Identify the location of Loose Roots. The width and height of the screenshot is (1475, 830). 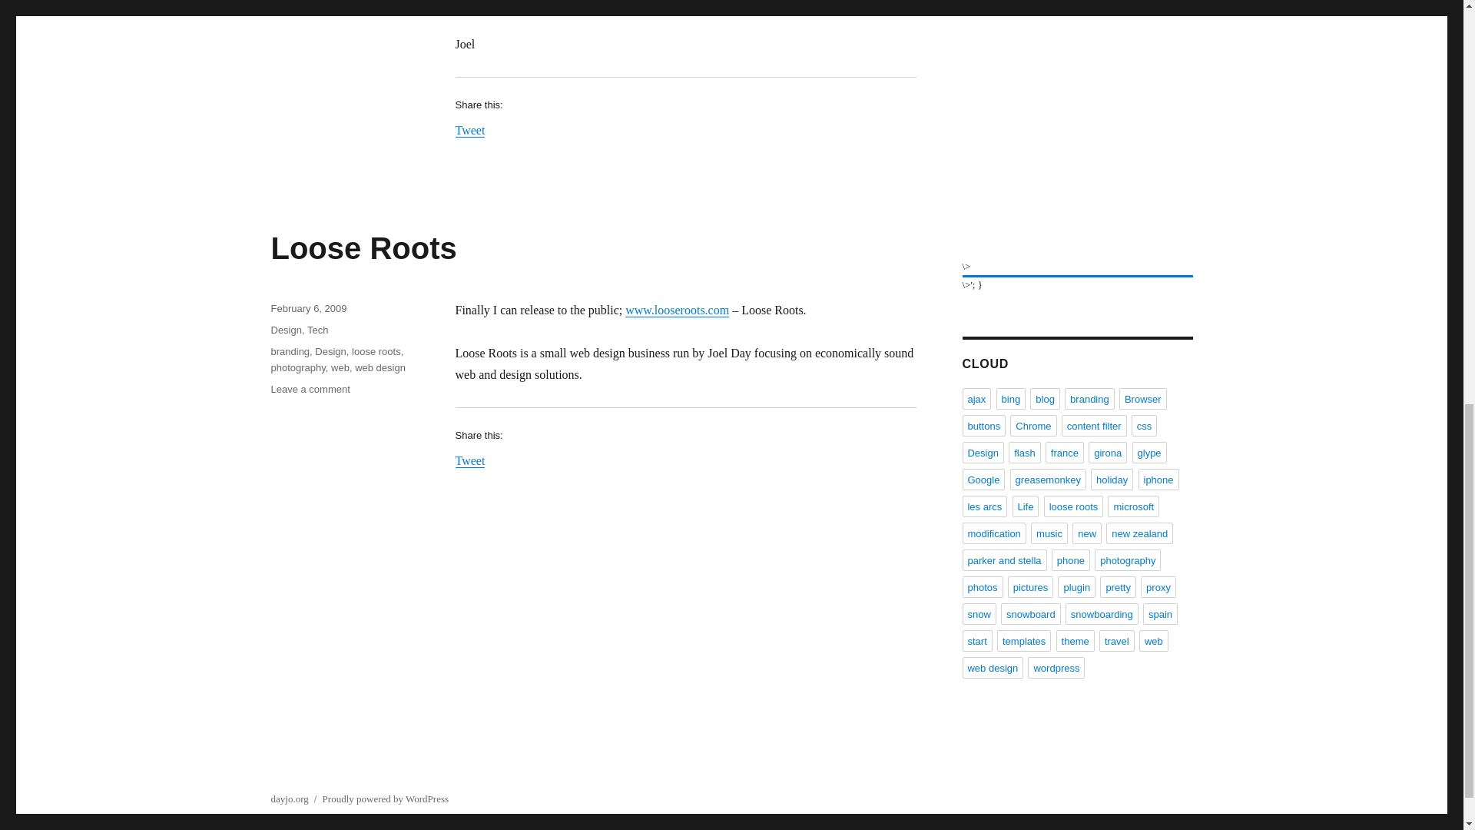
(677, 310).